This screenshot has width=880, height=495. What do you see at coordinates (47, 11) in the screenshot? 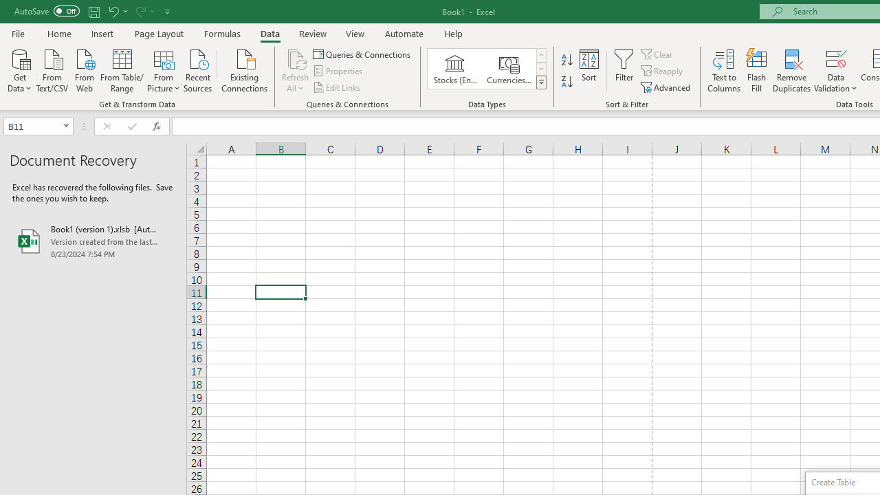
I see `AutoSave` at bounding box center [47, 11].